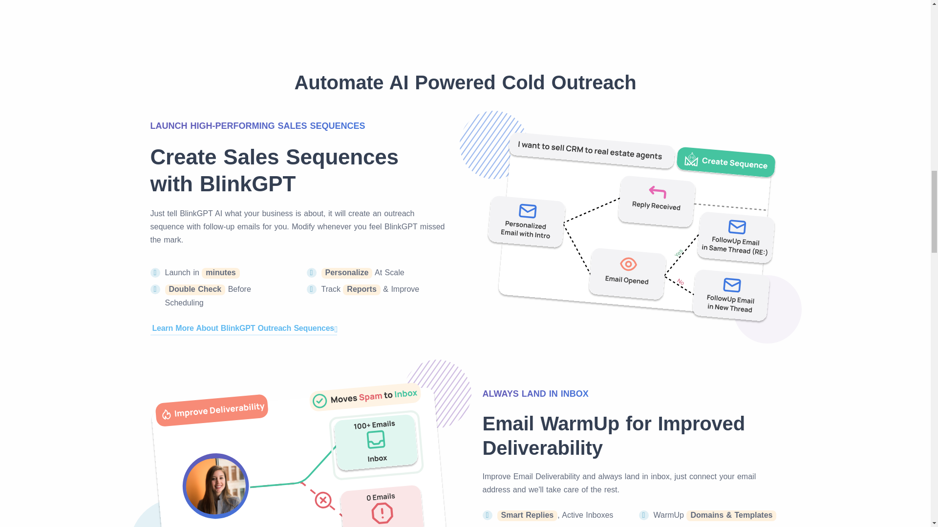  What do you see at coordinates (299, 453) in the screenshot?
I see `SalesBlink Email WarmUp Deliverability` at bounding box center [299, 453].